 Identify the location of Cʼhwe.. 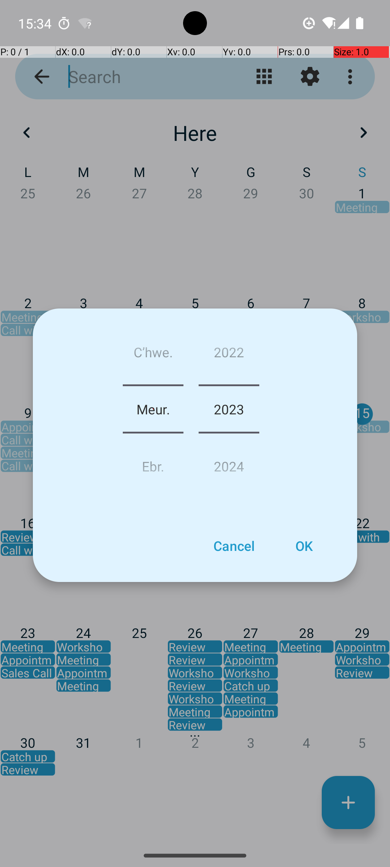
(153, 355).